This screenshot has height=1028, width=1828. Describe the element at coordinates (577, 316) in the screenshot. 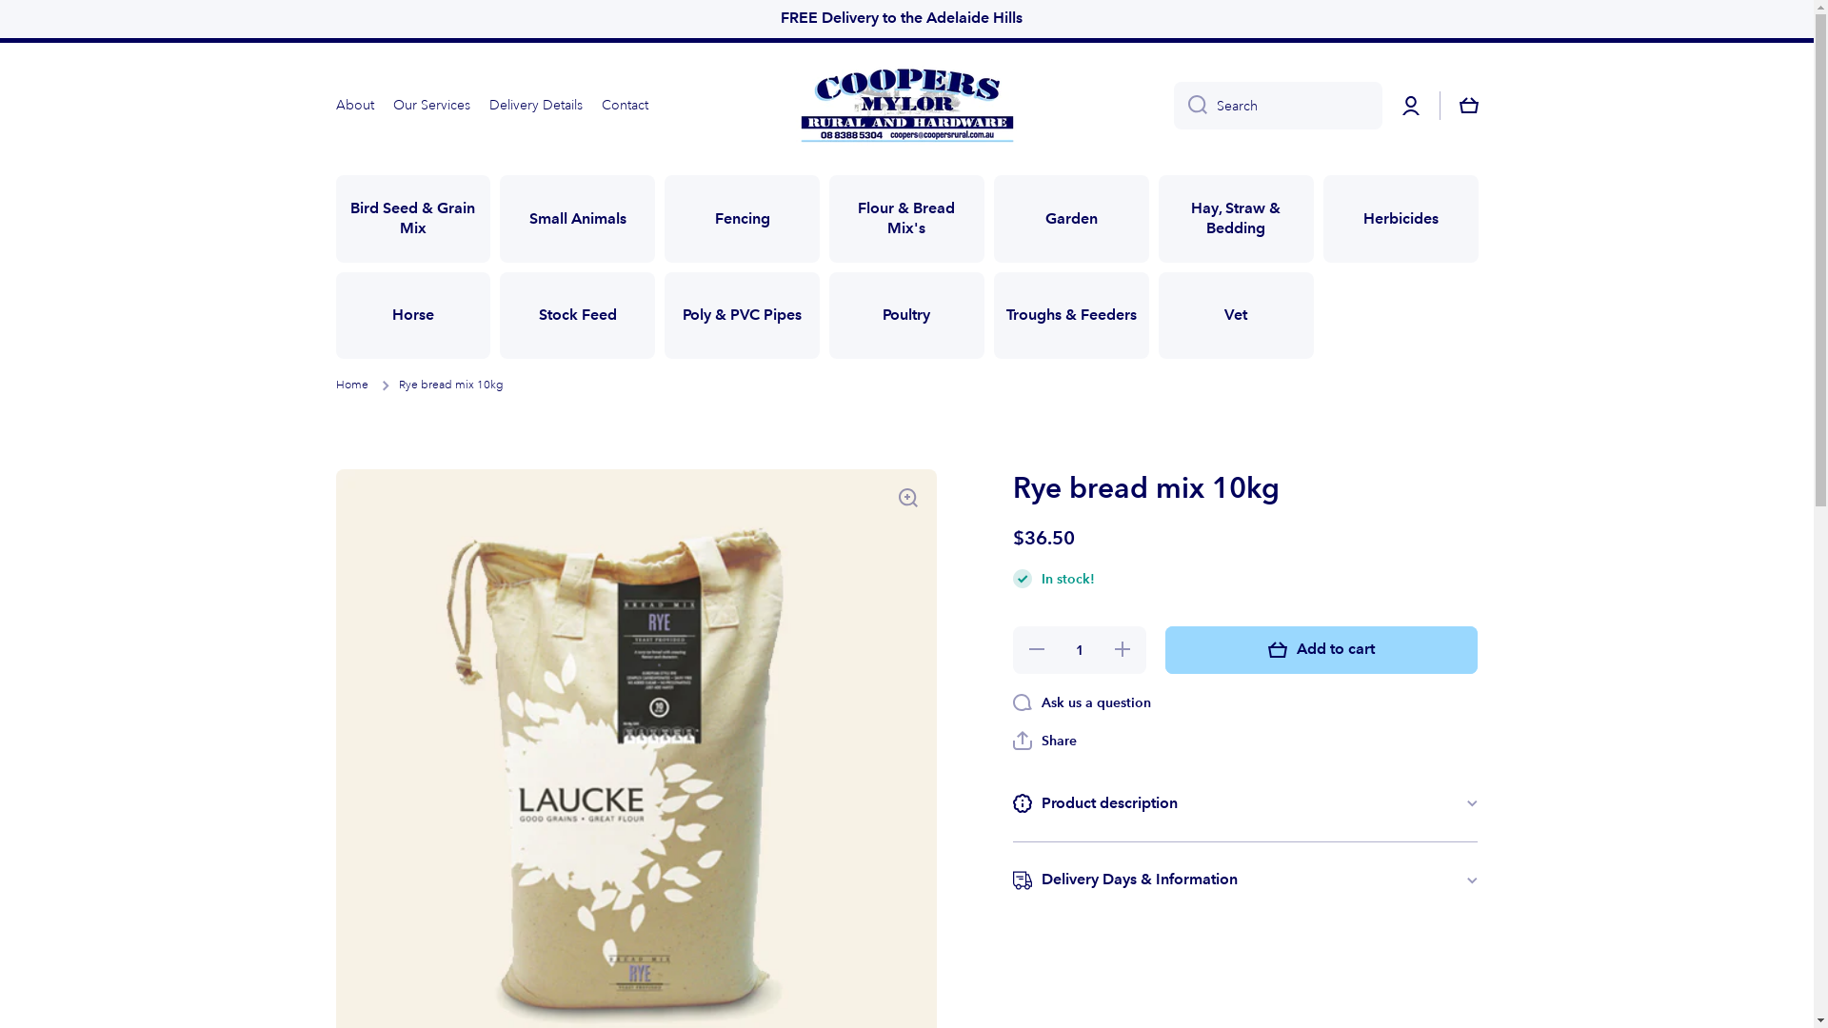

I see `Stock Feed` at that location.